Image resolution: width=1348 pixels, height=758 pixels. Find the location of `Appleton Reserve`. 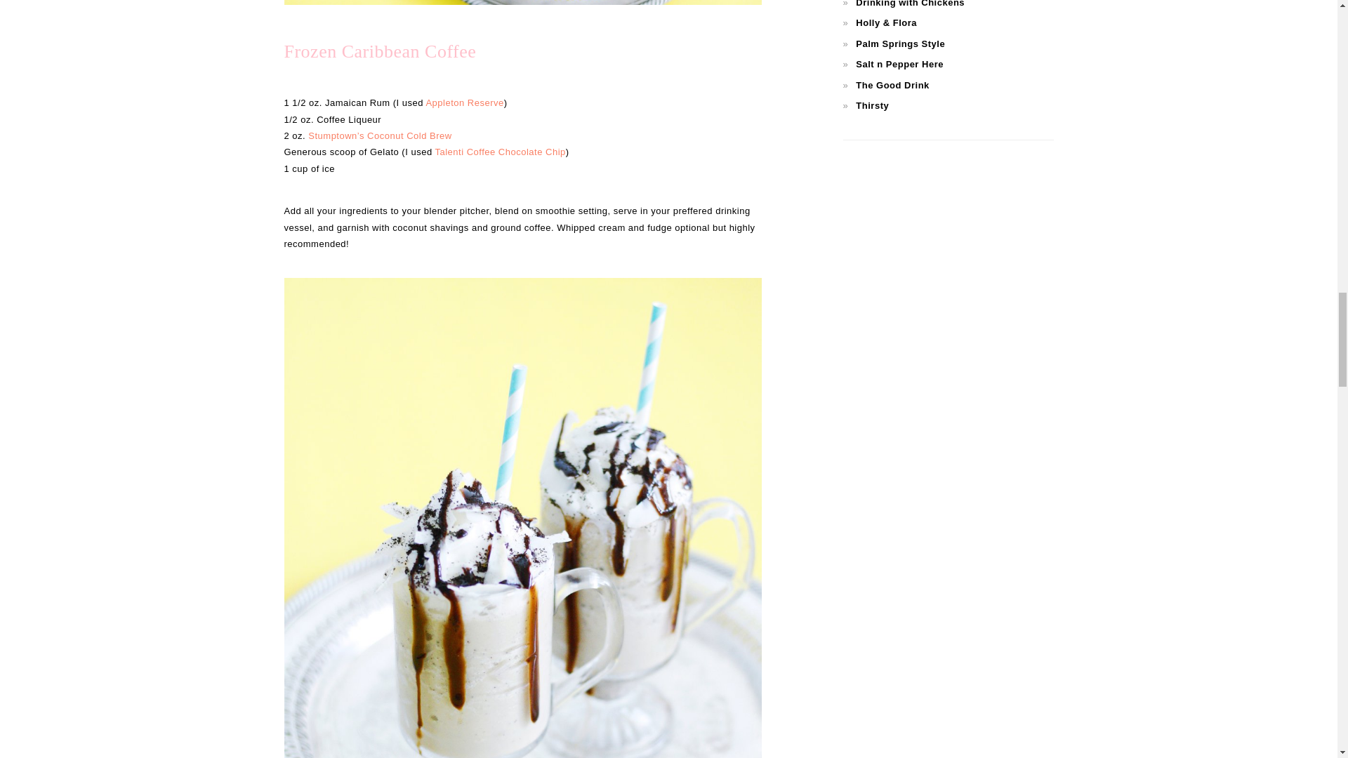

Appleton Reserve is located at coordinates (464, 102).